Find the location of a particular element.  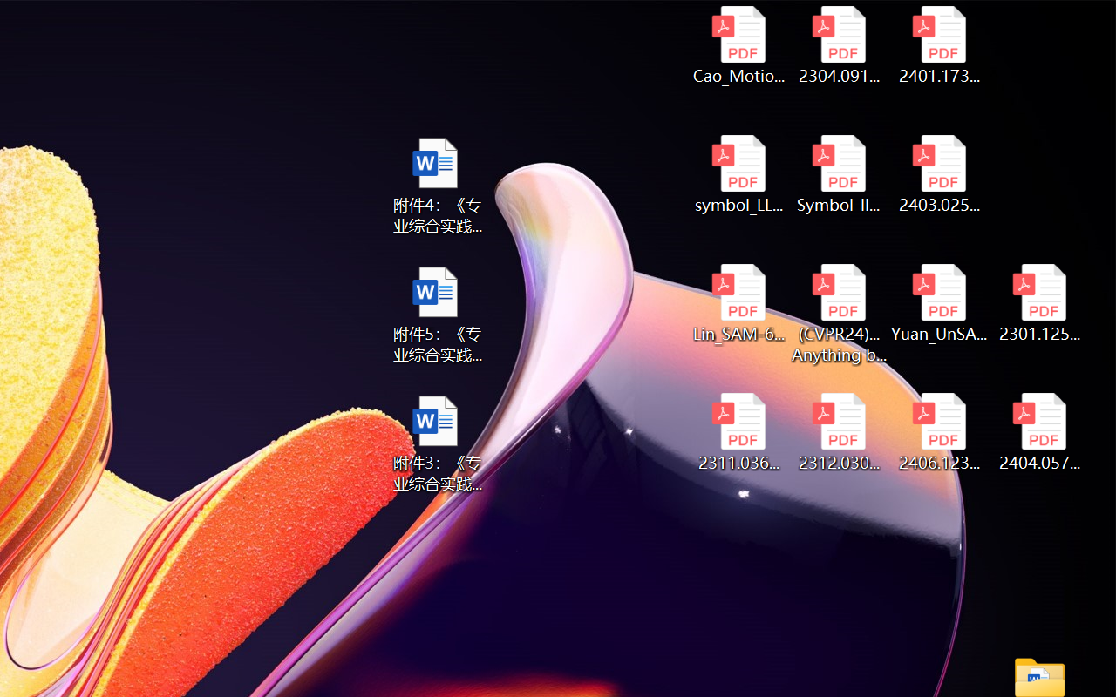

2311.03658v2.pdf is located at coordinates (738, 432).